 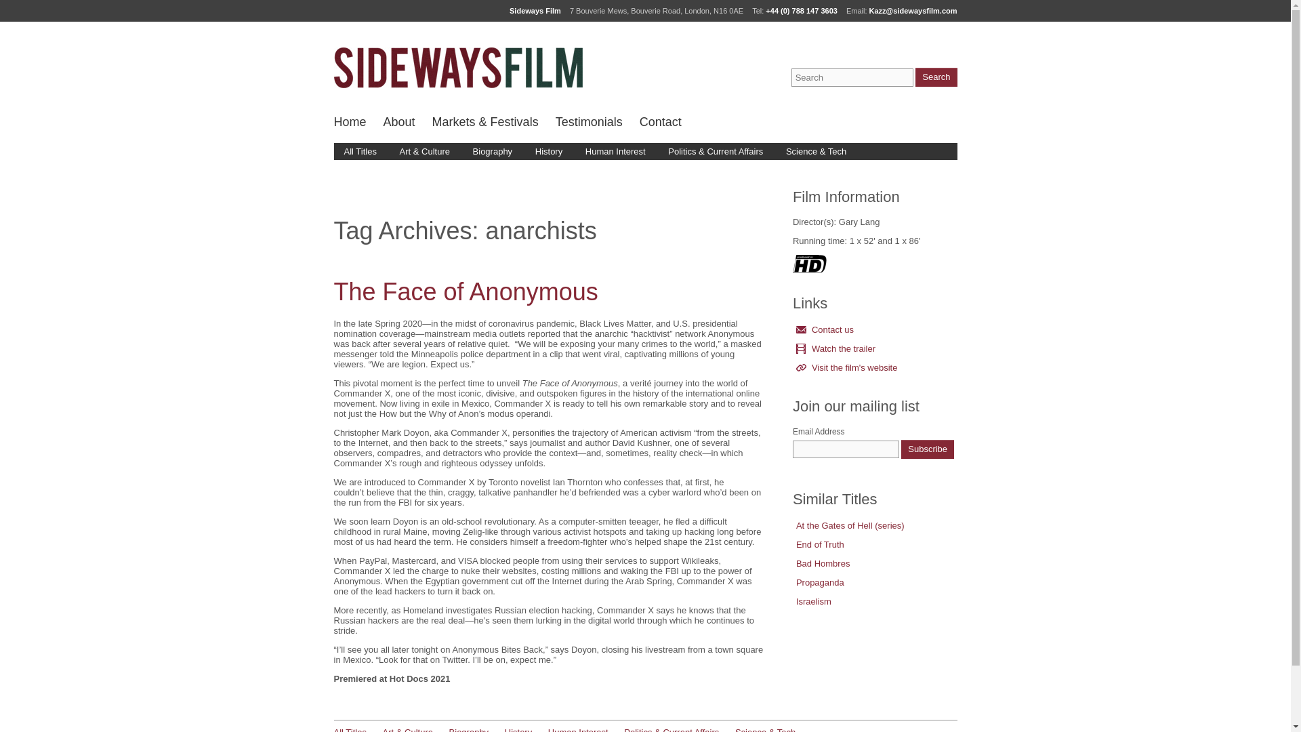 I want to click on End of Truth, so click(x=875, y=544).